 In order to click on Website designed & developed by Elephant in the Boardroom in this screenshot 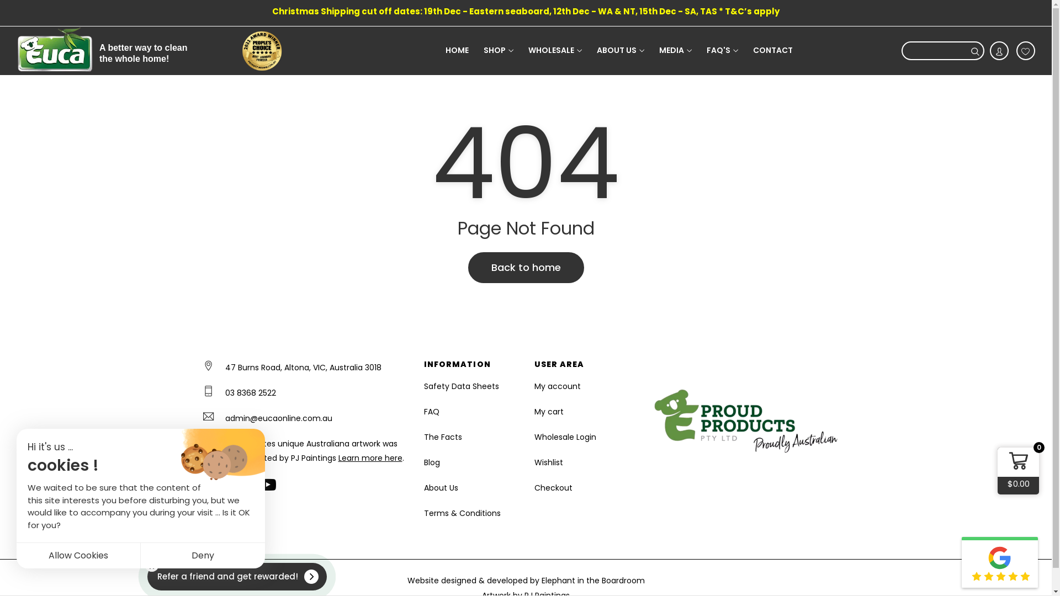, I will do `click(526, 581)`.